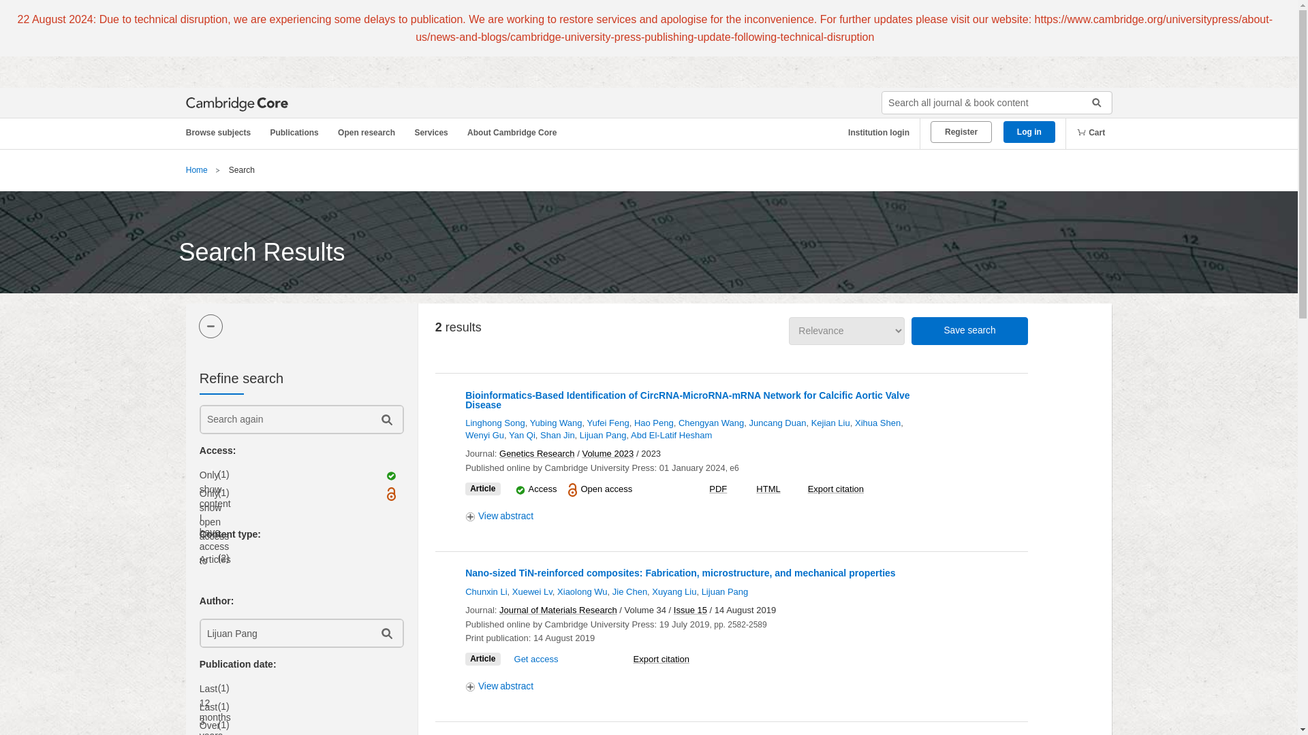  What do you see at coordinates (386, 633) in the screenshot?
I see `Submit author search` at bounding box center [386, 633].